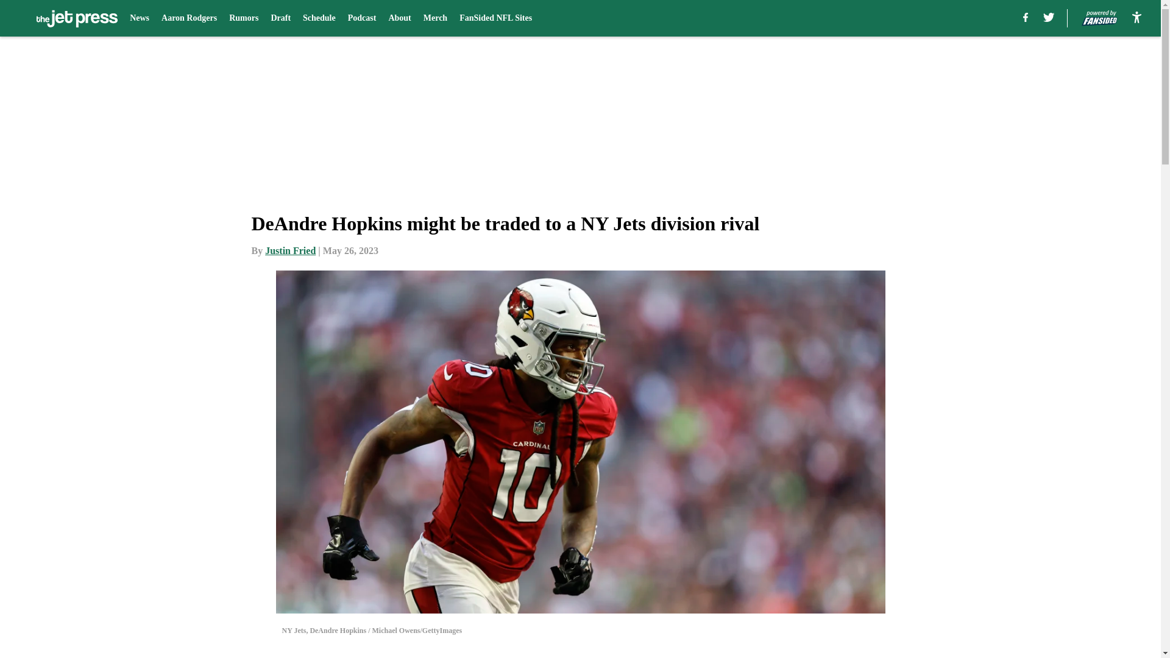 This screenshot has width=1170, height=658. What do you see at coordinates (244, 18) in the screenshot?
I see `Rumors` at bounding box center [244, 18].